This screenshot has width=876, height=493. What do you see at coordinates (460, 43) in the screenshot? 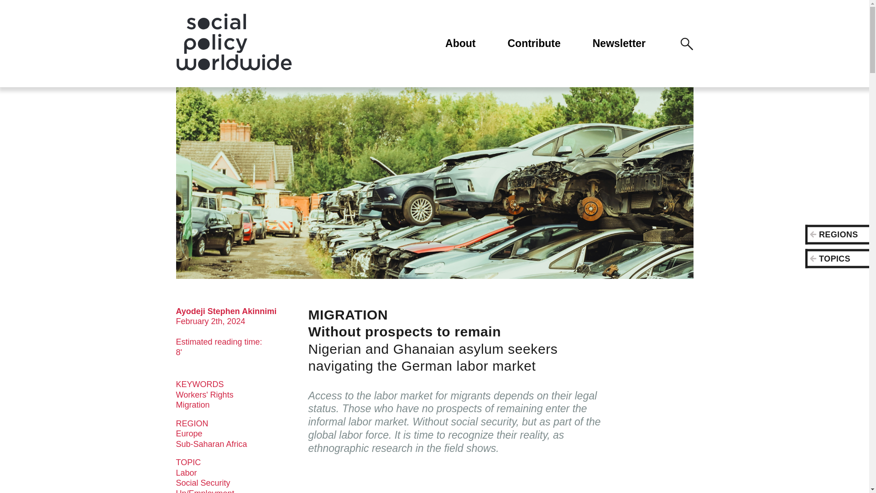
I see `About` at bounding box center [460, 43].